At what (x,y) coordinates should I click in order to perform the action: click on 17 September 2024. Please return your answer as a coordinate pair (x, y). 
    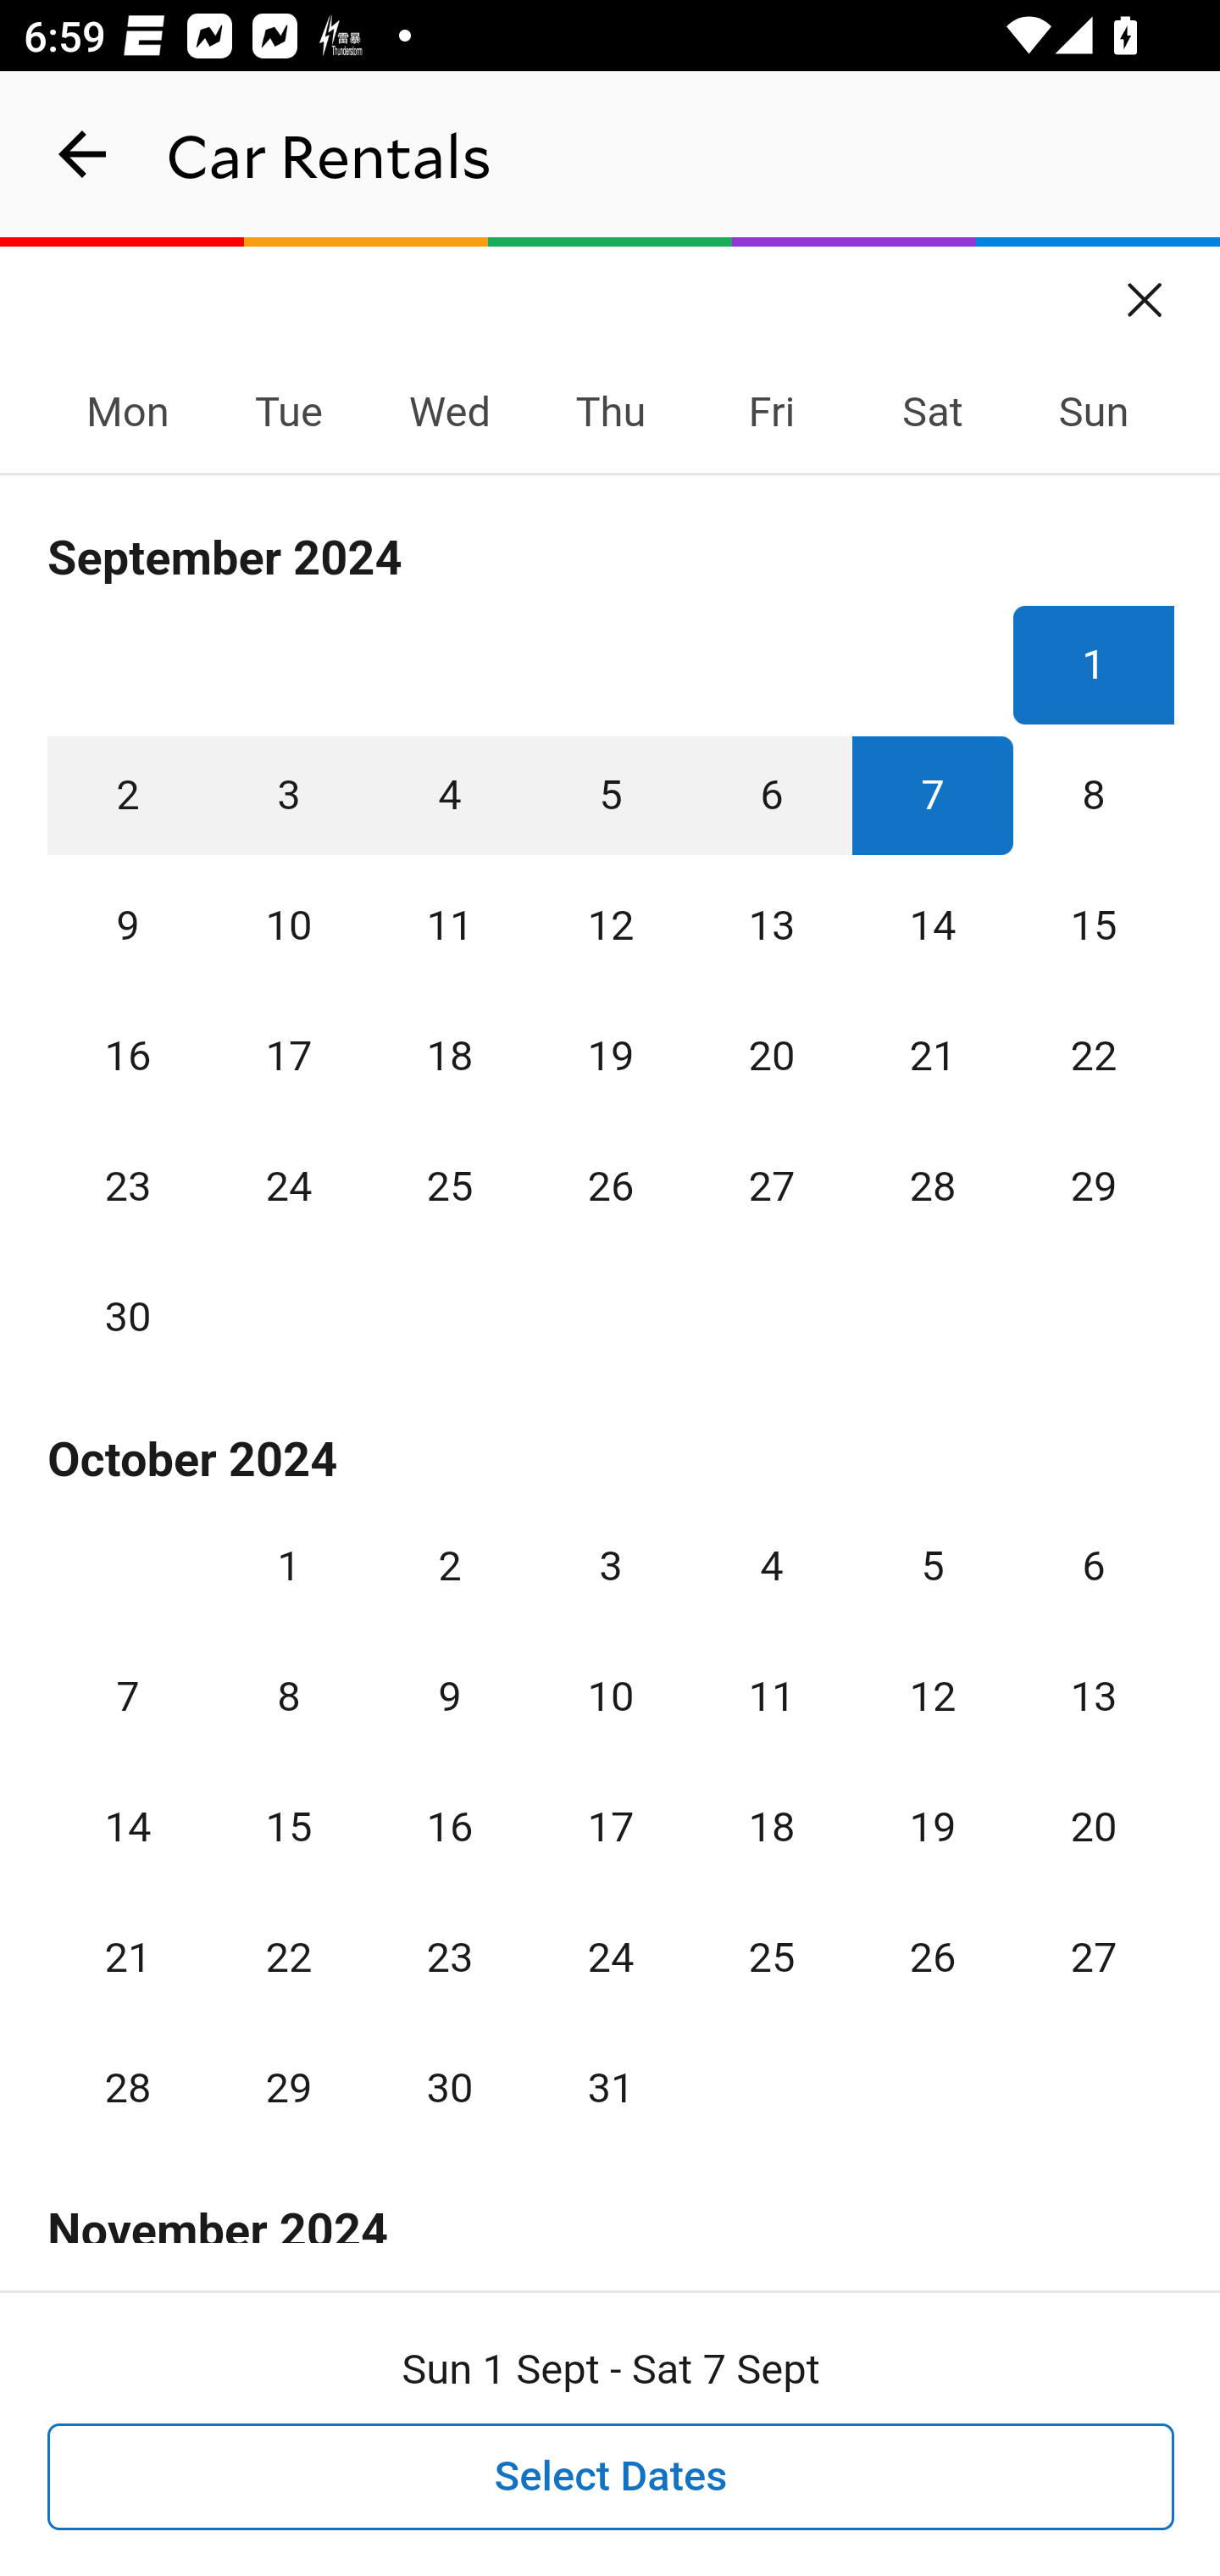
    Looking at the image, I should click on (288, 1056).